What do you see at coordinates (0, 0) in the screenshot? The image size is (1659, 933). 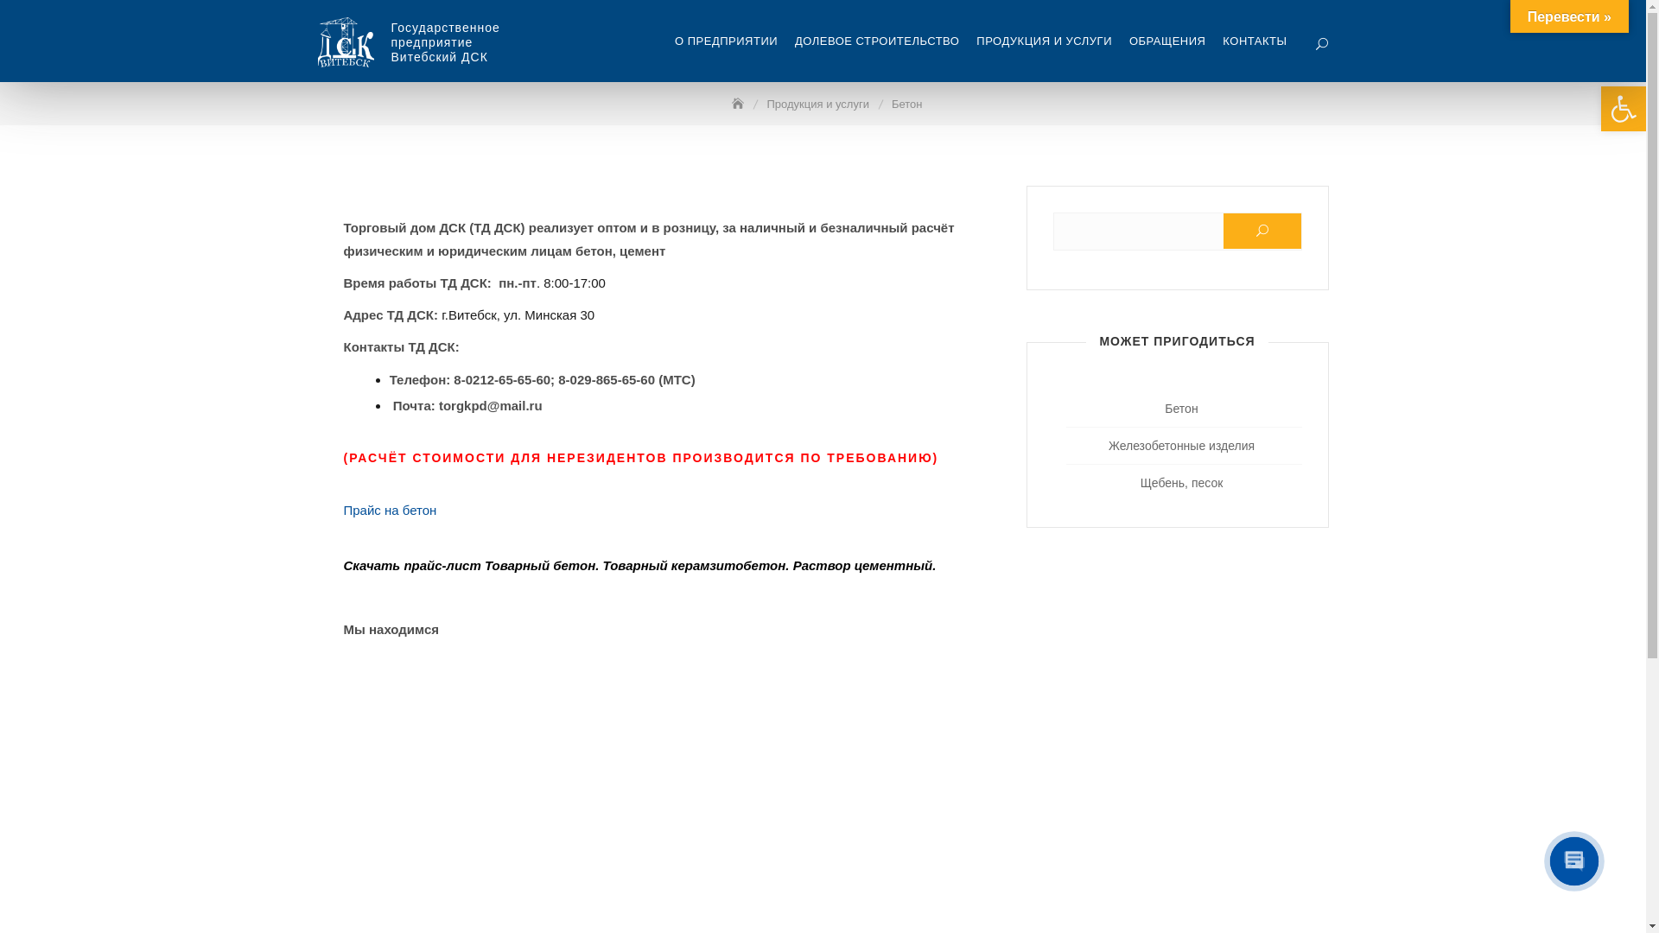 I see `Skip to content` at bounding box center [0, 0].